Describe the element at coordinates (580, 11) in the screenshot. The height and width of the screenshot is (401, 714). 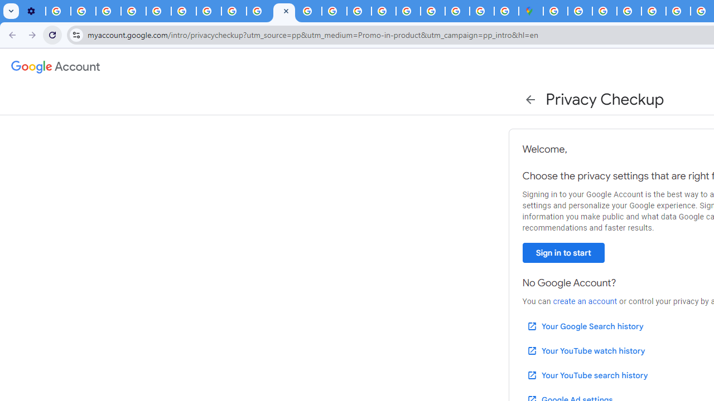
I see `Sign in - Google Accounts` at that location.